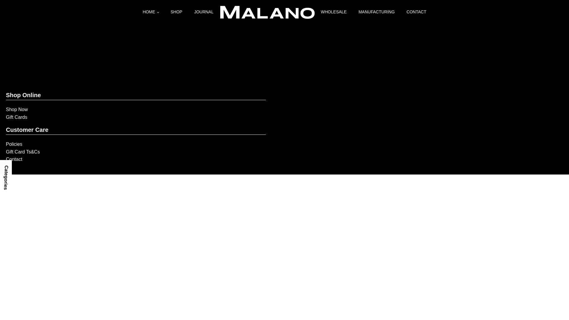 Image resolution: width=569 pixels, height=320 pixels. I want to click on Gift Cards, so click(17, 117).